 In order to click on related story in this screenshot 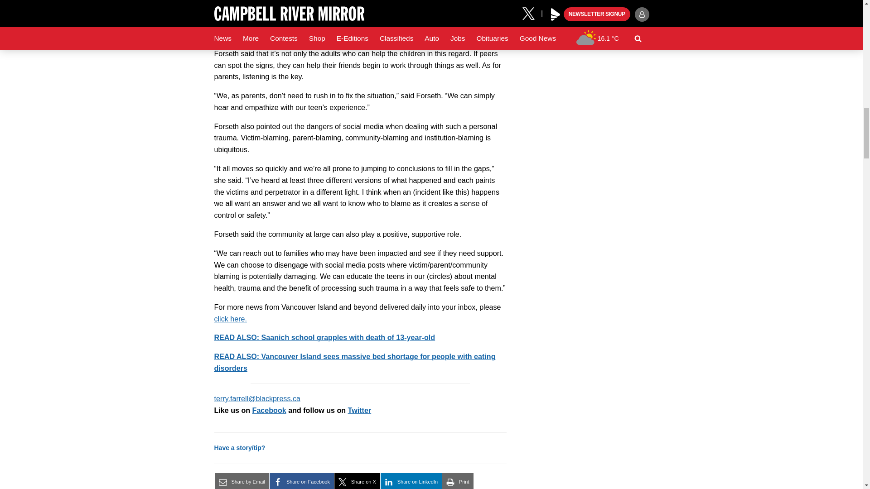, I will do `click(354, 362)`.